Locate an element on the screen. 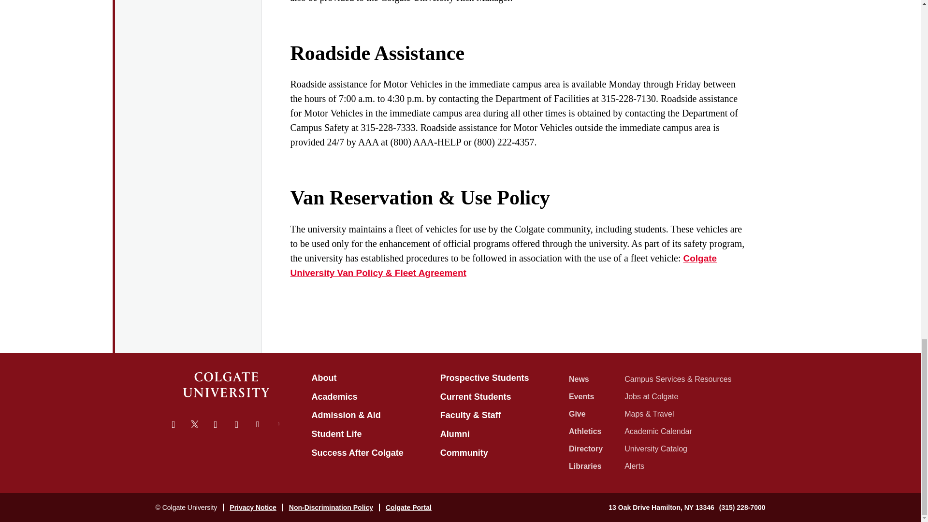 This screenshot has width=928, height=522. colgate-university-van-policy-fleet-agreement.pdf is located at coordinates (503, 265).